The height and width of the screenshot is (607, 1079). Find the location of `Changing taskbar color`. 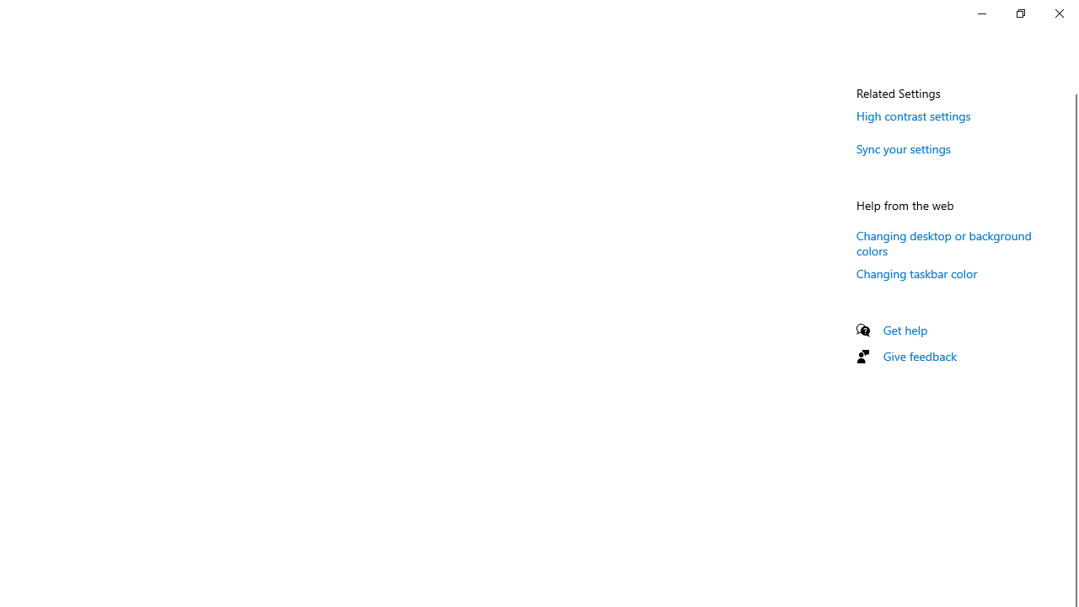

Changing taskbar color is located at coordinates (917, 273).